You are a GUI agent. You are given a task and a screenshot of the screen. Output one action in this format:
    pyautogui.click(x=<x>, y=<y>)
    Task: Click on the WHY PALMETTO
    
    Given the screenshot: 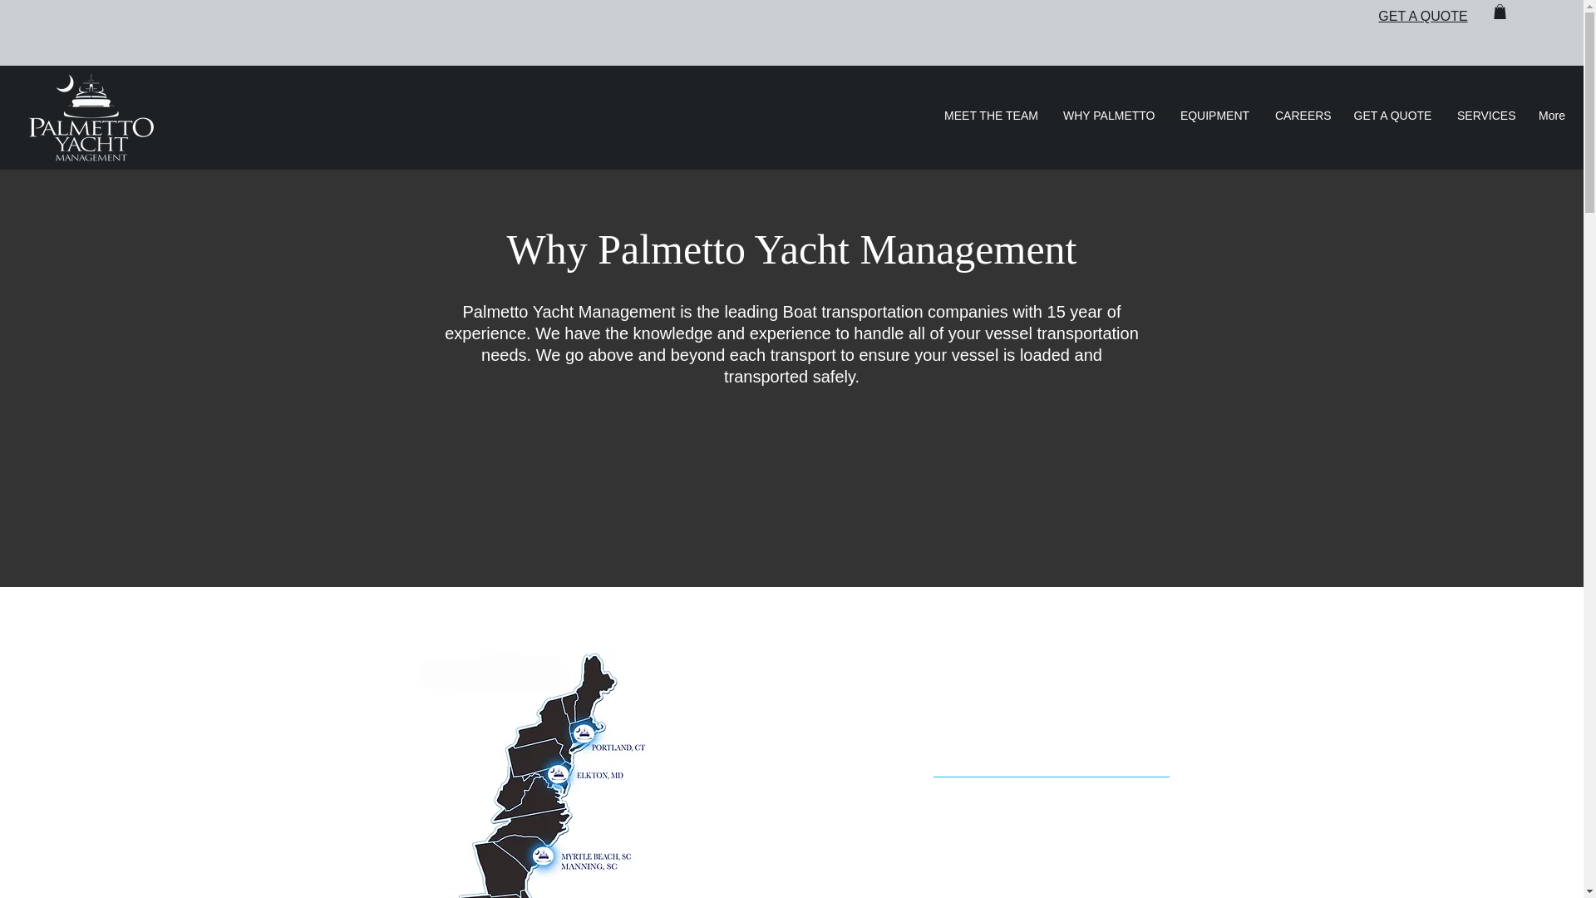 What is the action you would take?
    pyautogui.click(x=1108, y=115)
    